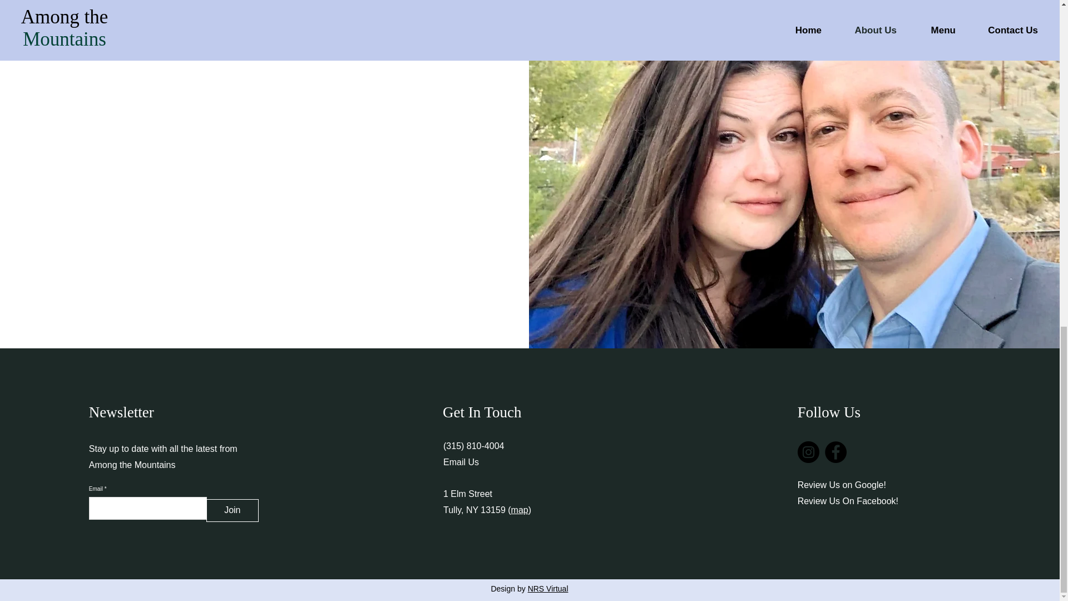 Image resolution: width=1068 pixels, height=601 pixels. Describe the element at coordinates (547, 588) in the screenshot. I see `NRS Virtual` at that location.